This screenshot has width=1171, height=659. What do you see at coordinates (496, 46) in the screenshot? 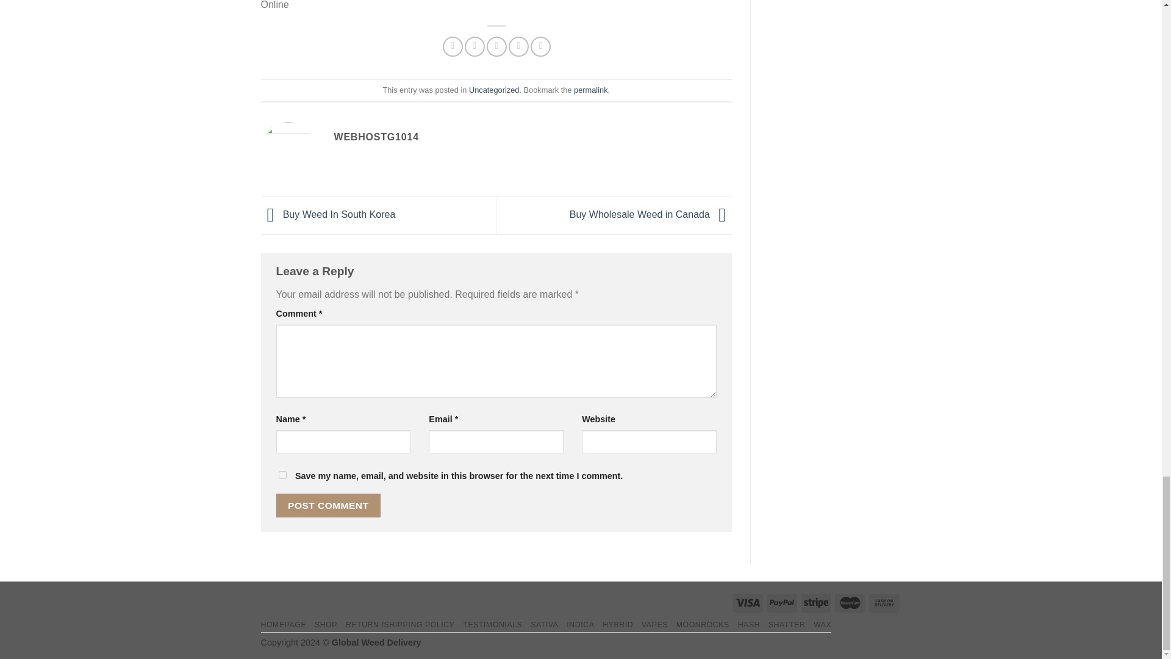
I see `Email to a Friend` at bounding box center [496, 46].